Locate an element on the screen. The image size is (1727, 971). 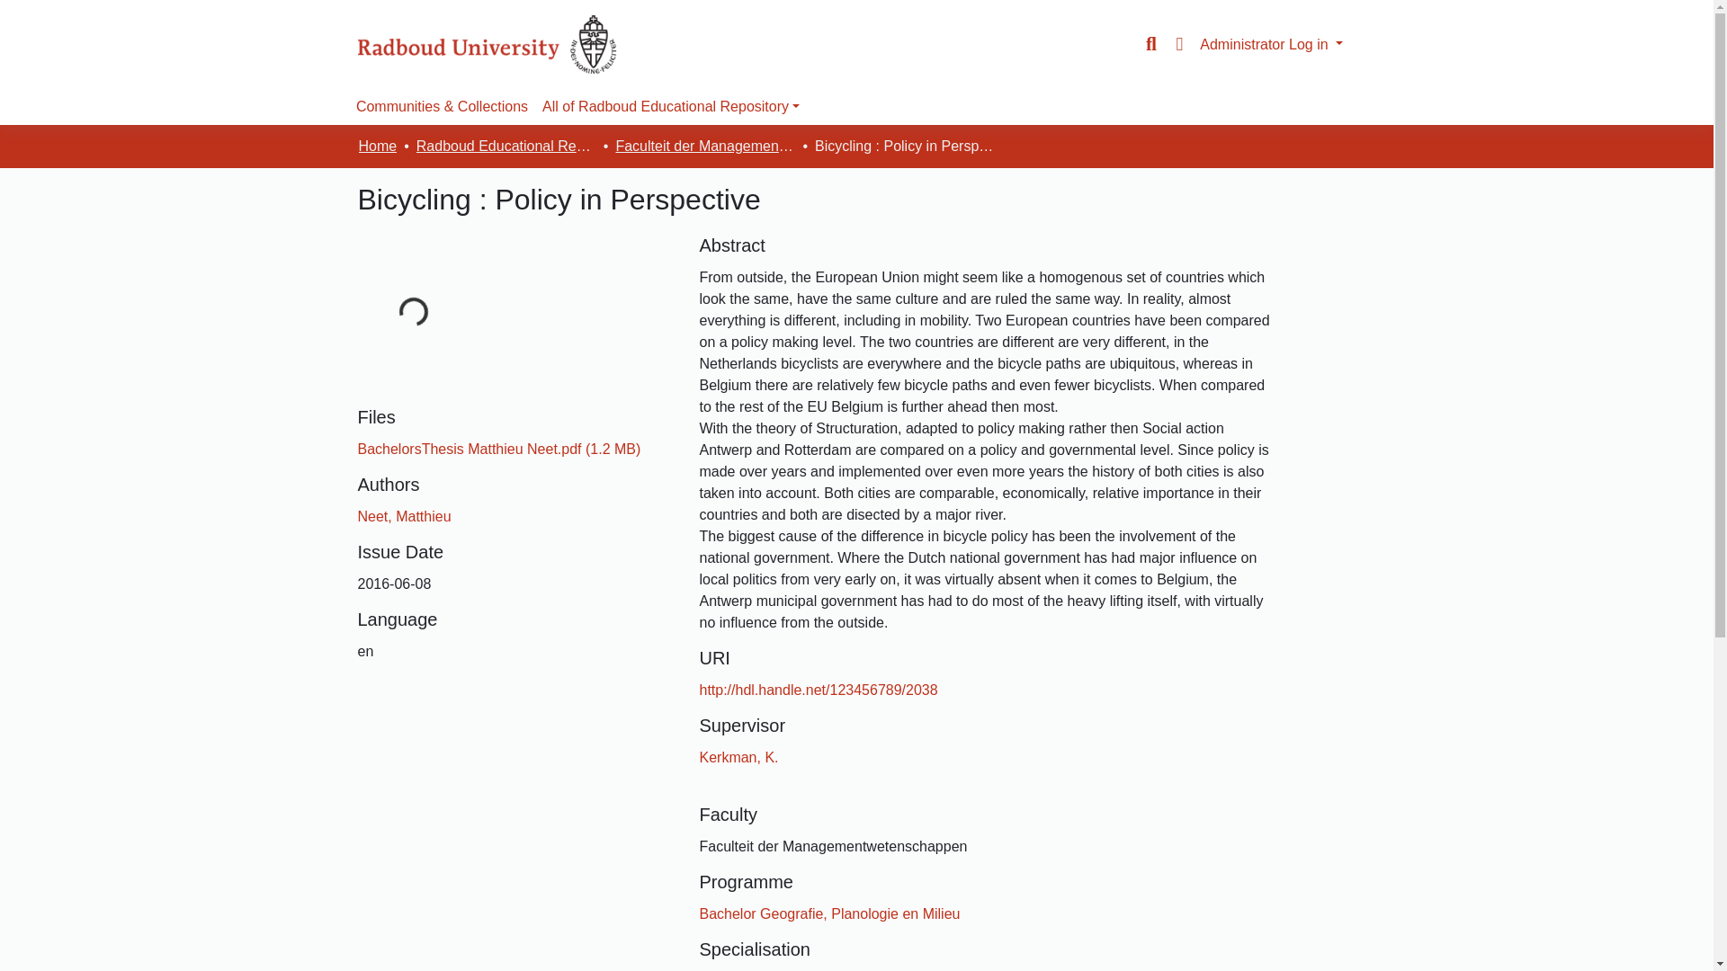
Bachelor Geografie, Planologie en Milieu is located at coordinates (829, 913).